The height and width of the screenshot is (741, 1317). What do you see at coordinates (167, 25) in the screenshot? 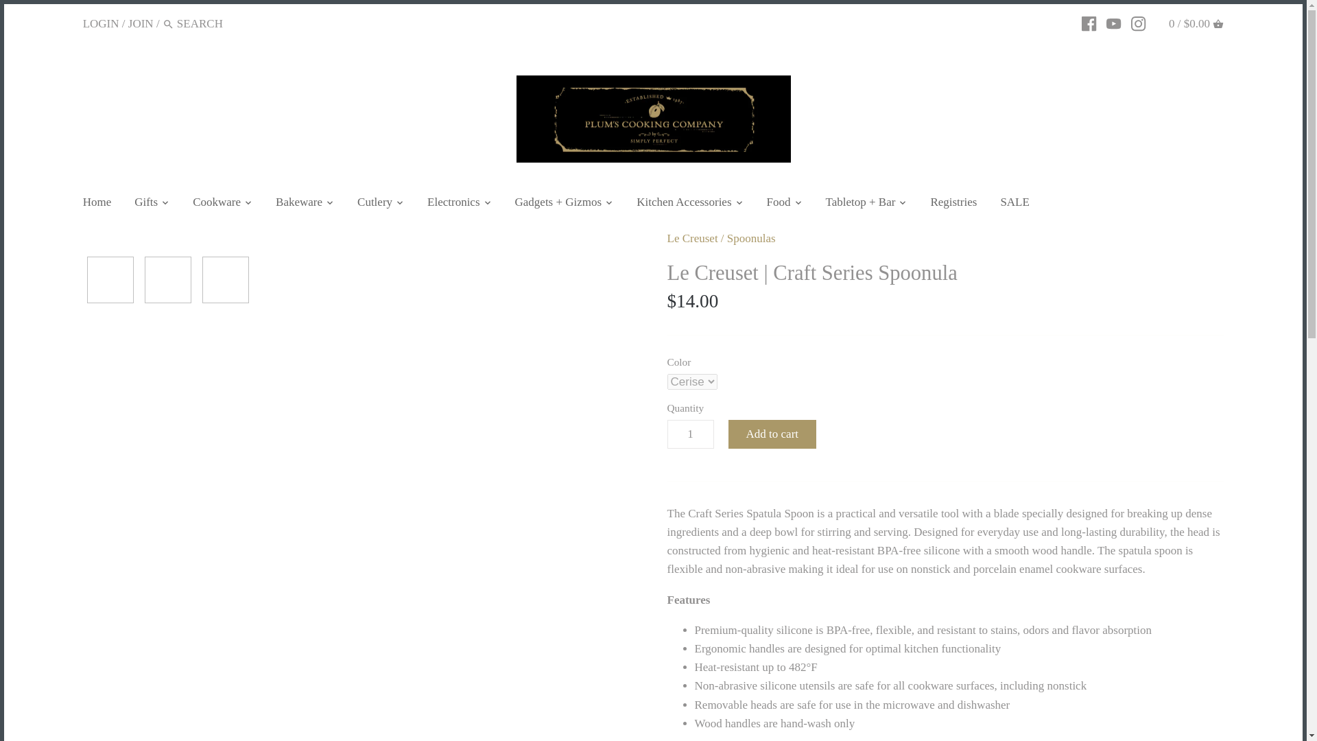
I see `Search` at bounding box center [167, 25].